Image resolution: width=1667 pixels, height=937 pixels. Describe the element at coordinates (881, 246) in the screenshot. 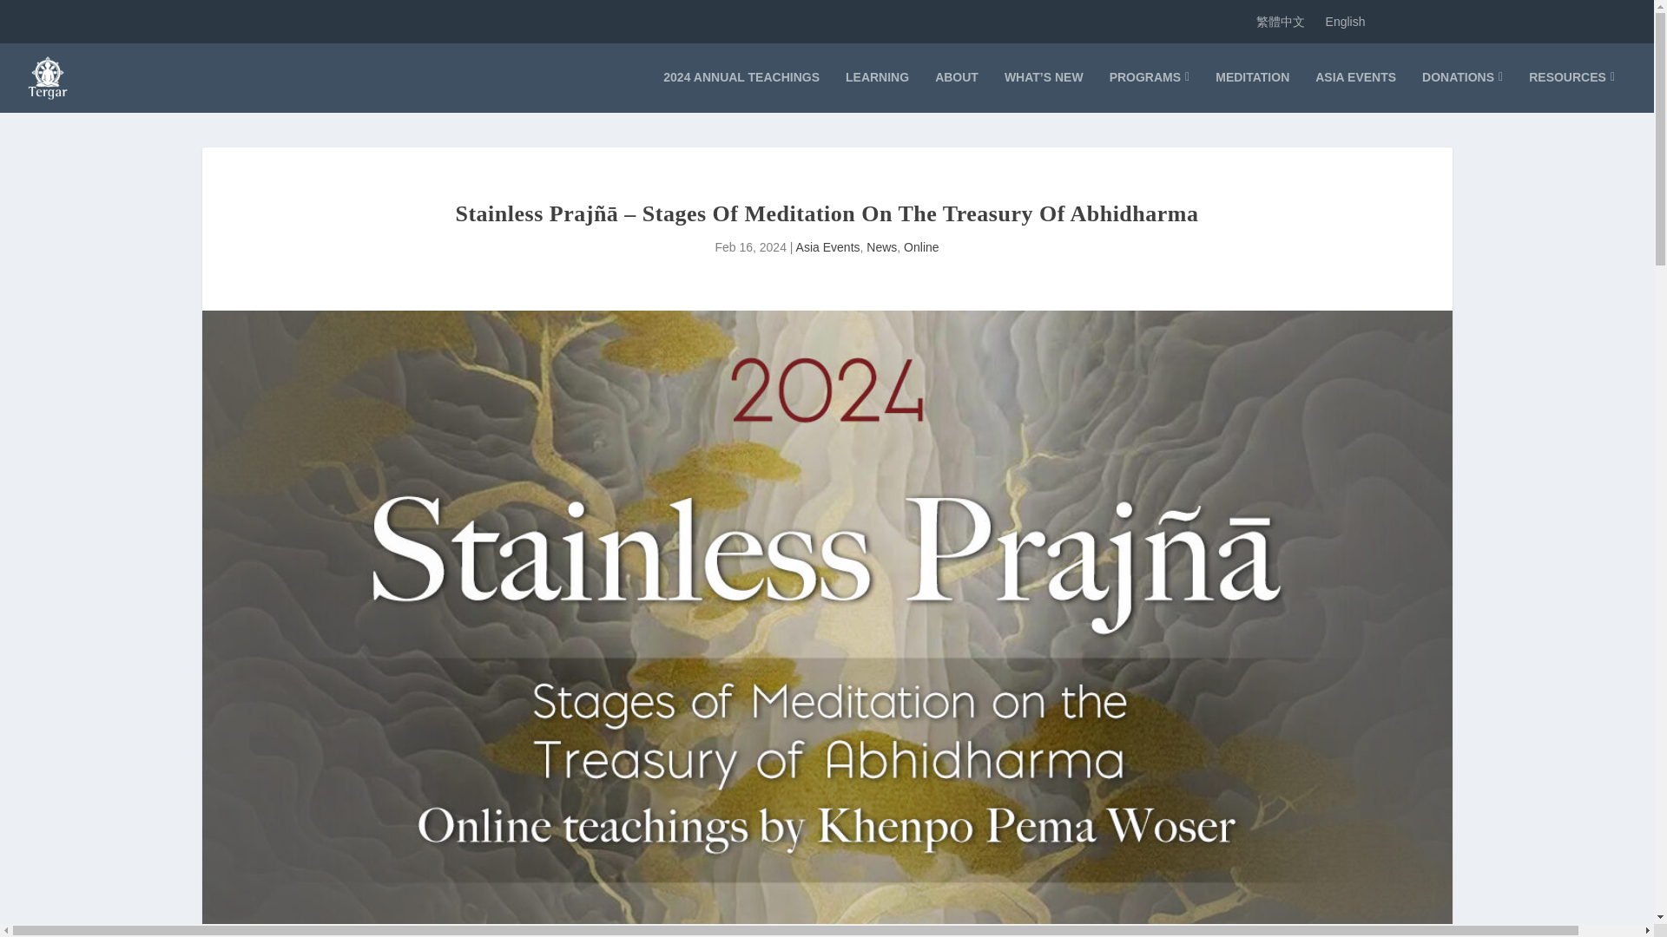

I see `News` at that location.